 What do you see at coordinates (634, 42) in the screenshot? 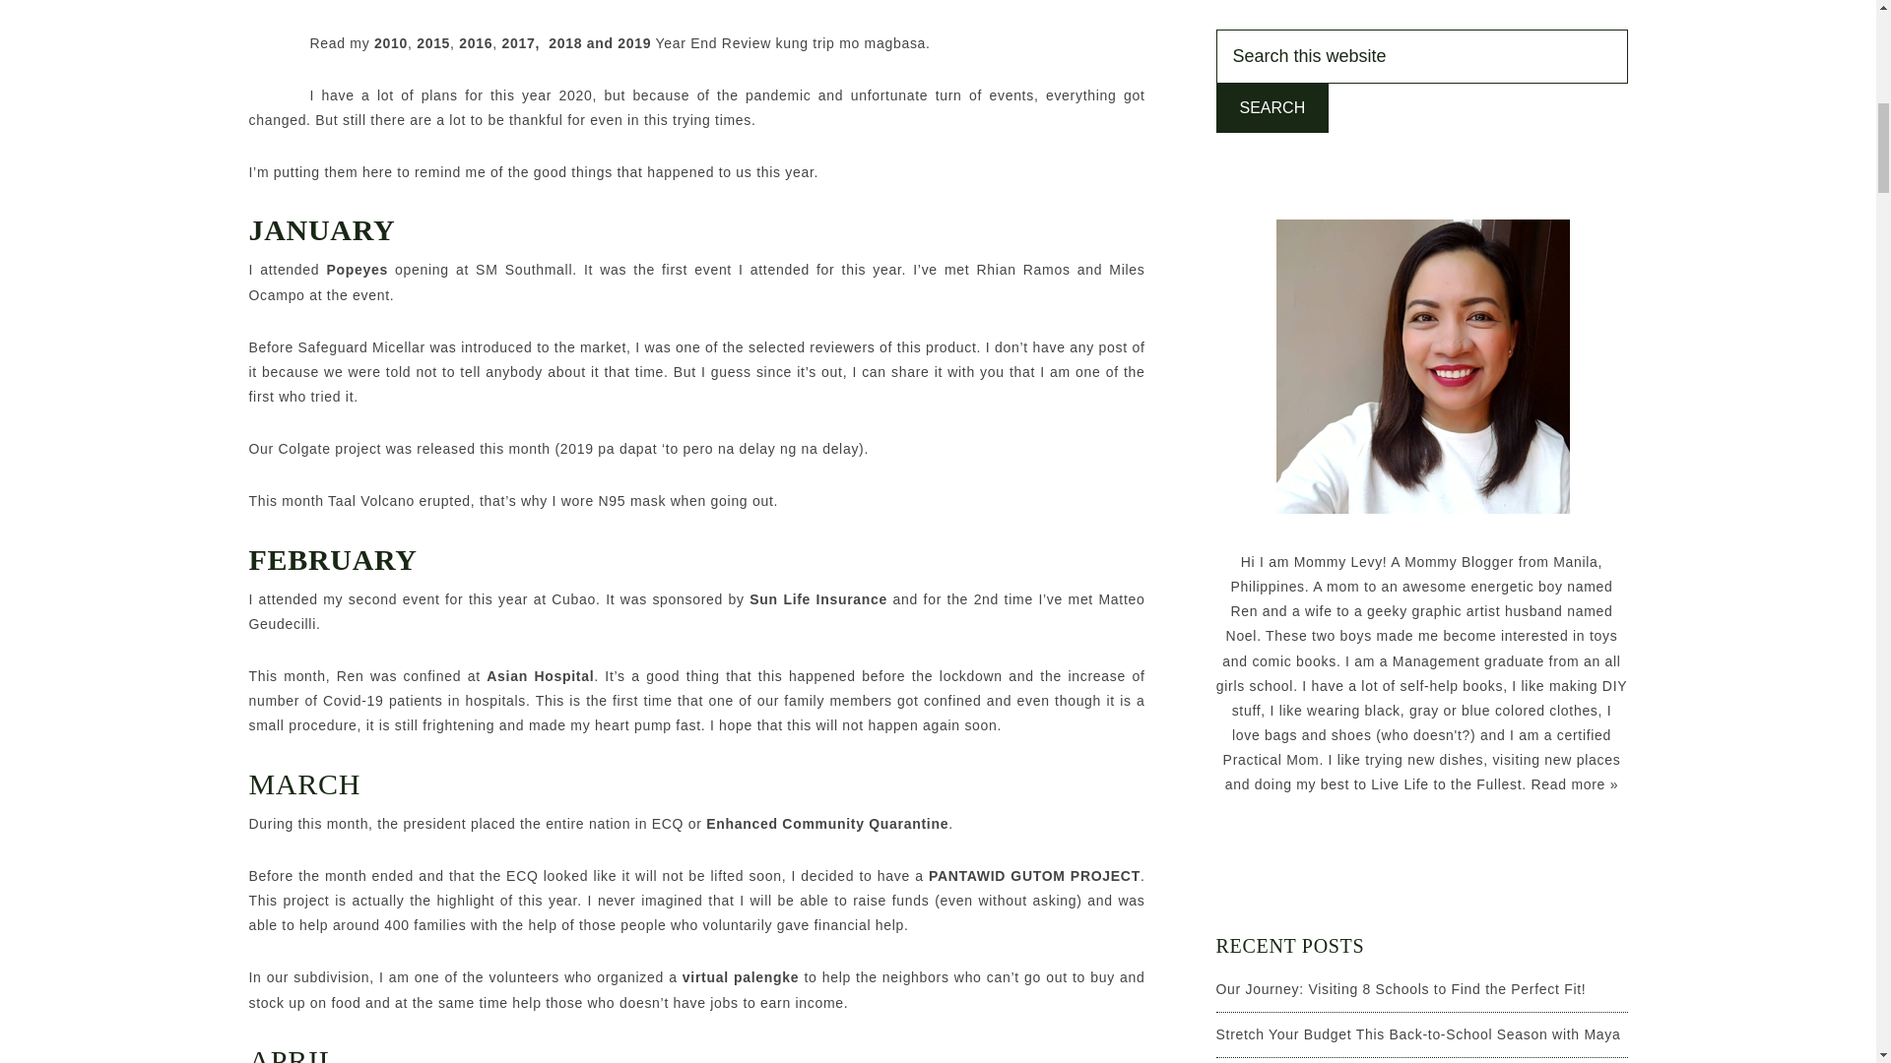
I see `2019` at bounding box center [634, 42].